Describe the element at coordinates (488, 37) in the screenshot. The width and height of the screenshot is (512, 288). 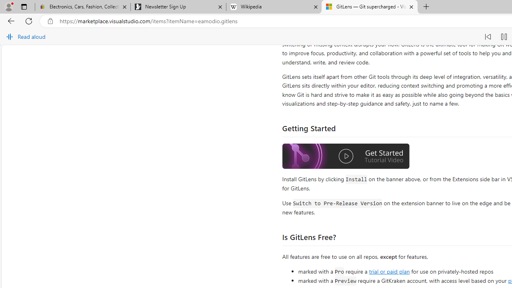
I see `Read previous paragraph` at that location.